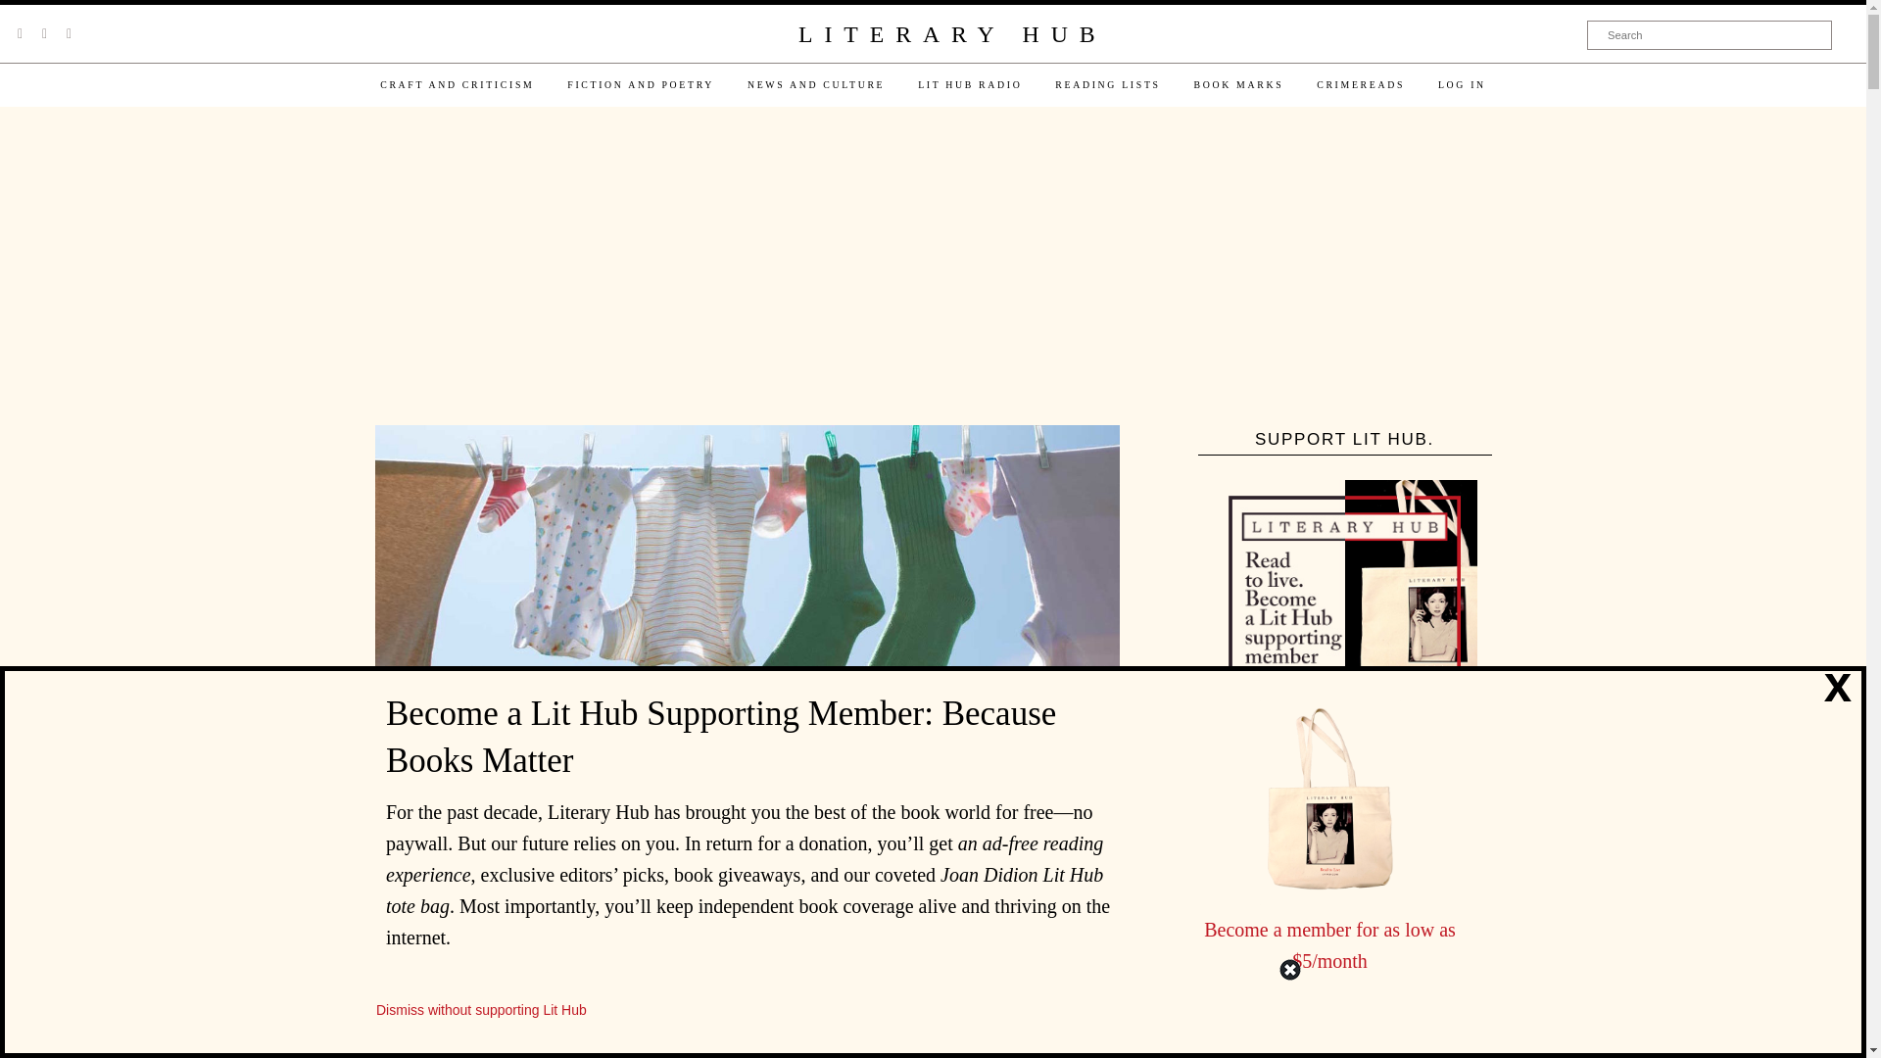 The height and width of the screenshot is (1058, 1881). What do you see at coordinates (1344, 612) in the screenshot?
I see `Support Lit Hub.` at bounding box center [1344, 612].